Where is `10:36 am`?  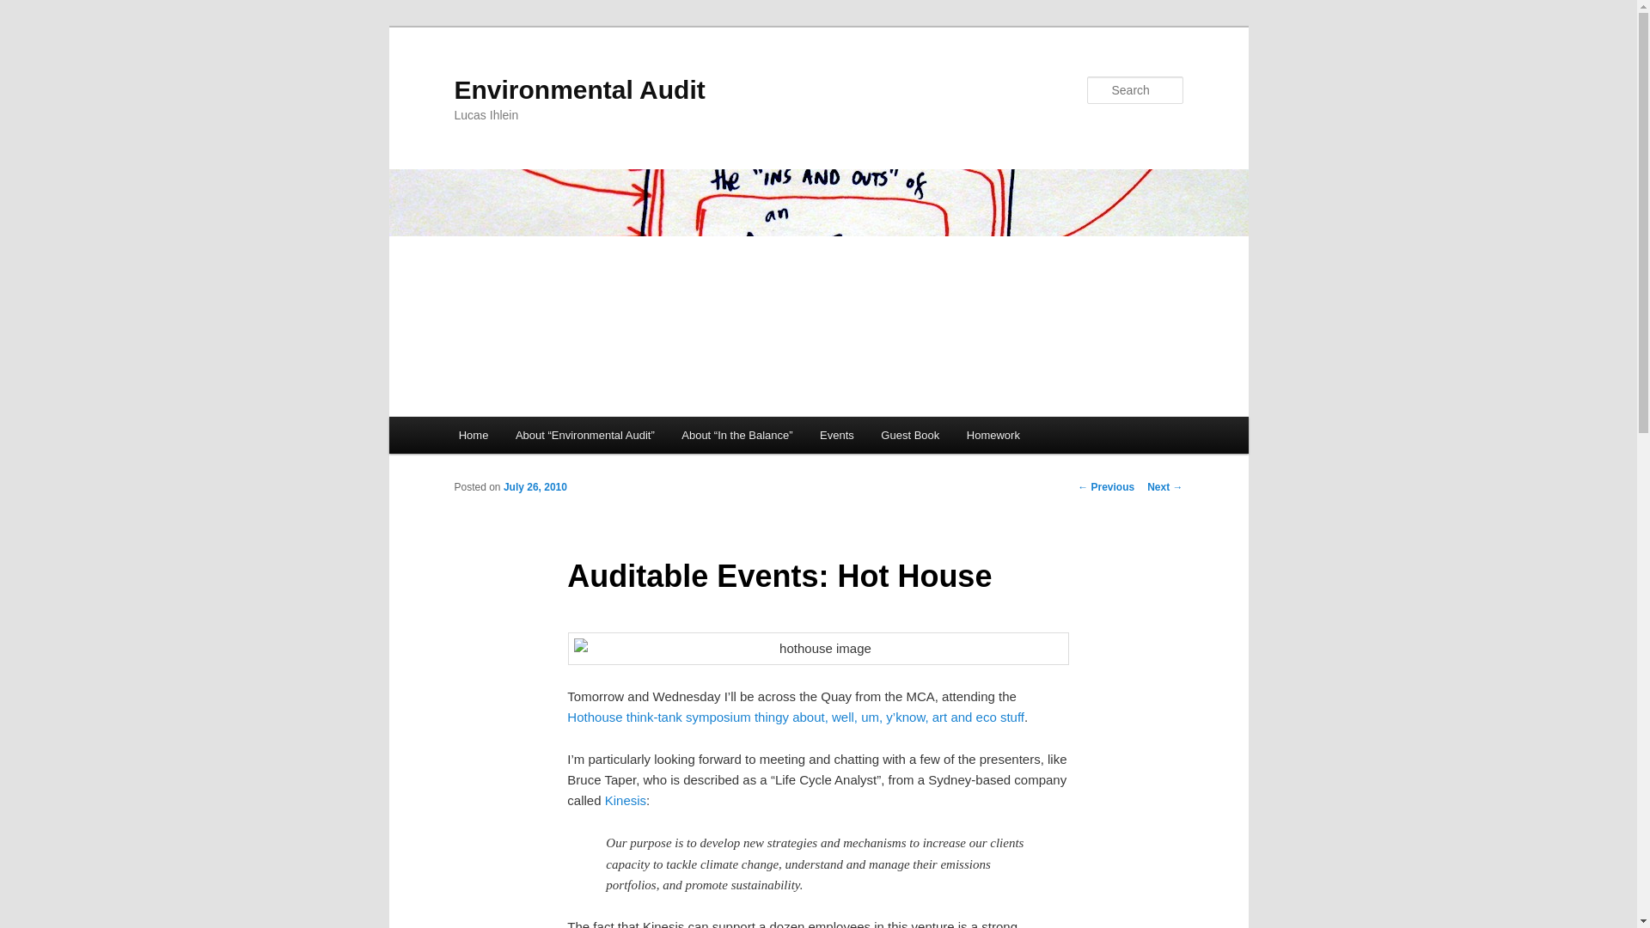
10:36 am is located at coordinates (535, 486).